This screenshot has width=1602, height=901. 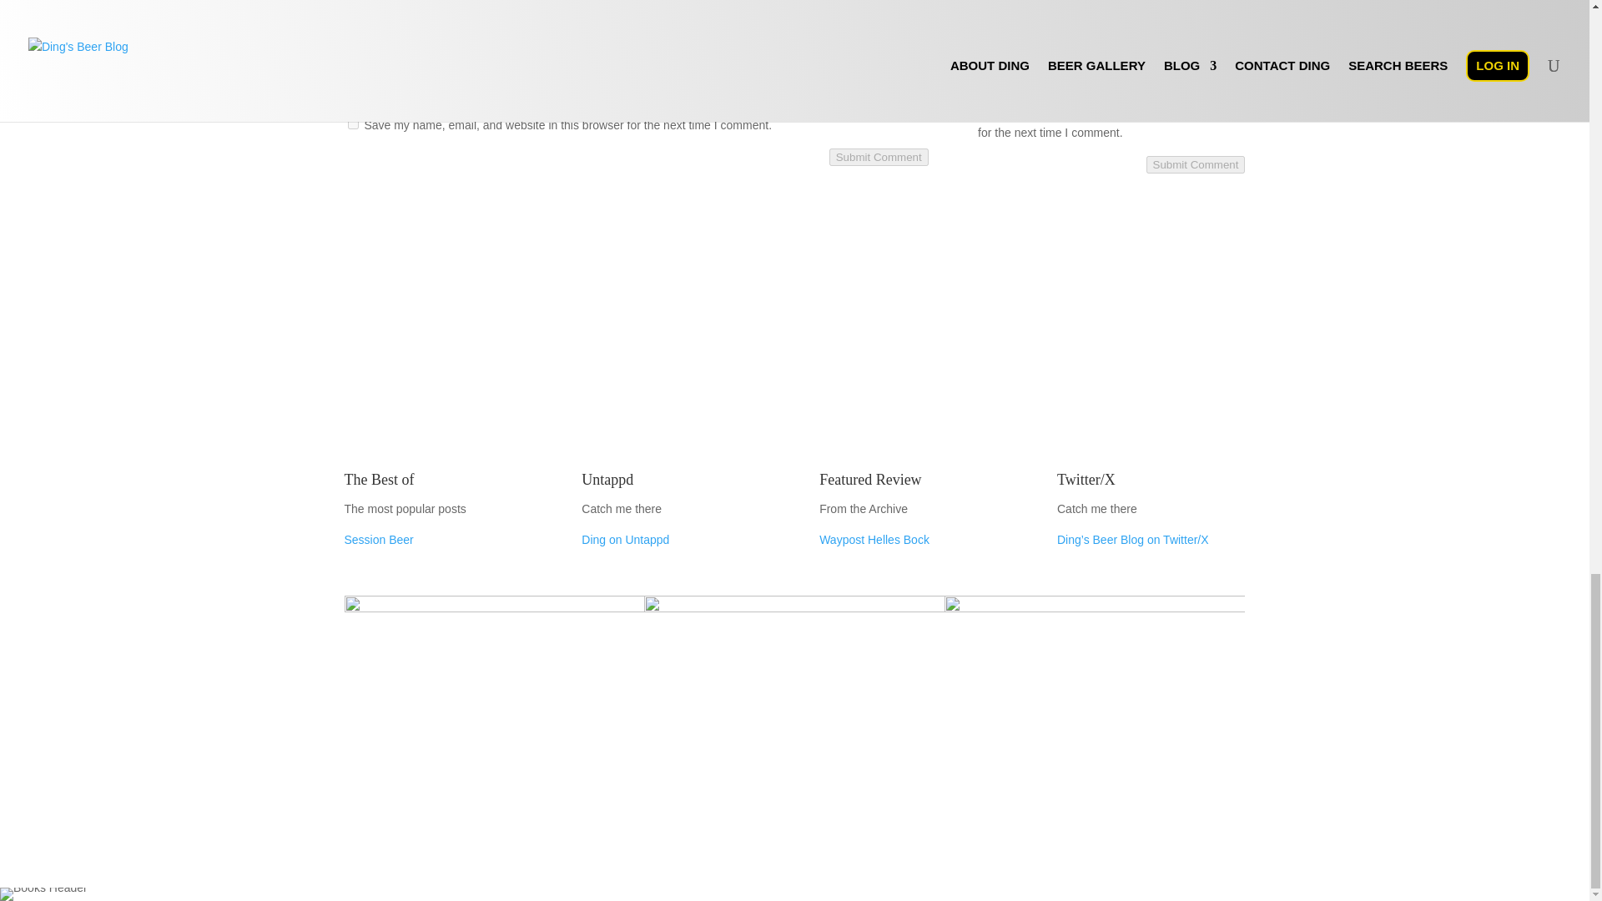 I want to click on Submit Comment, so click(x=1196, y=164).